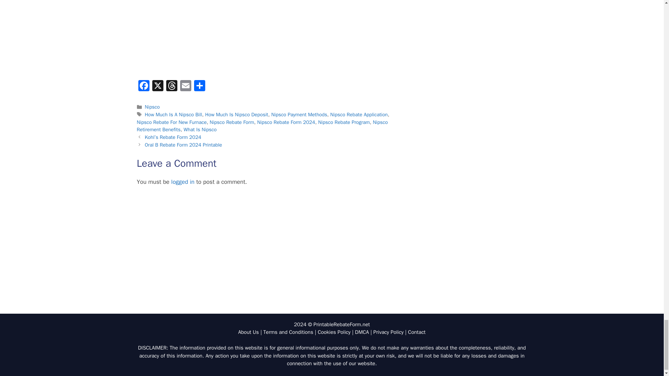 This screenshot has height=376, width=669. What do you see at coordinates (152, 107) in the screenshot?
I see `Nipsco` at bounding box center [152, 107].